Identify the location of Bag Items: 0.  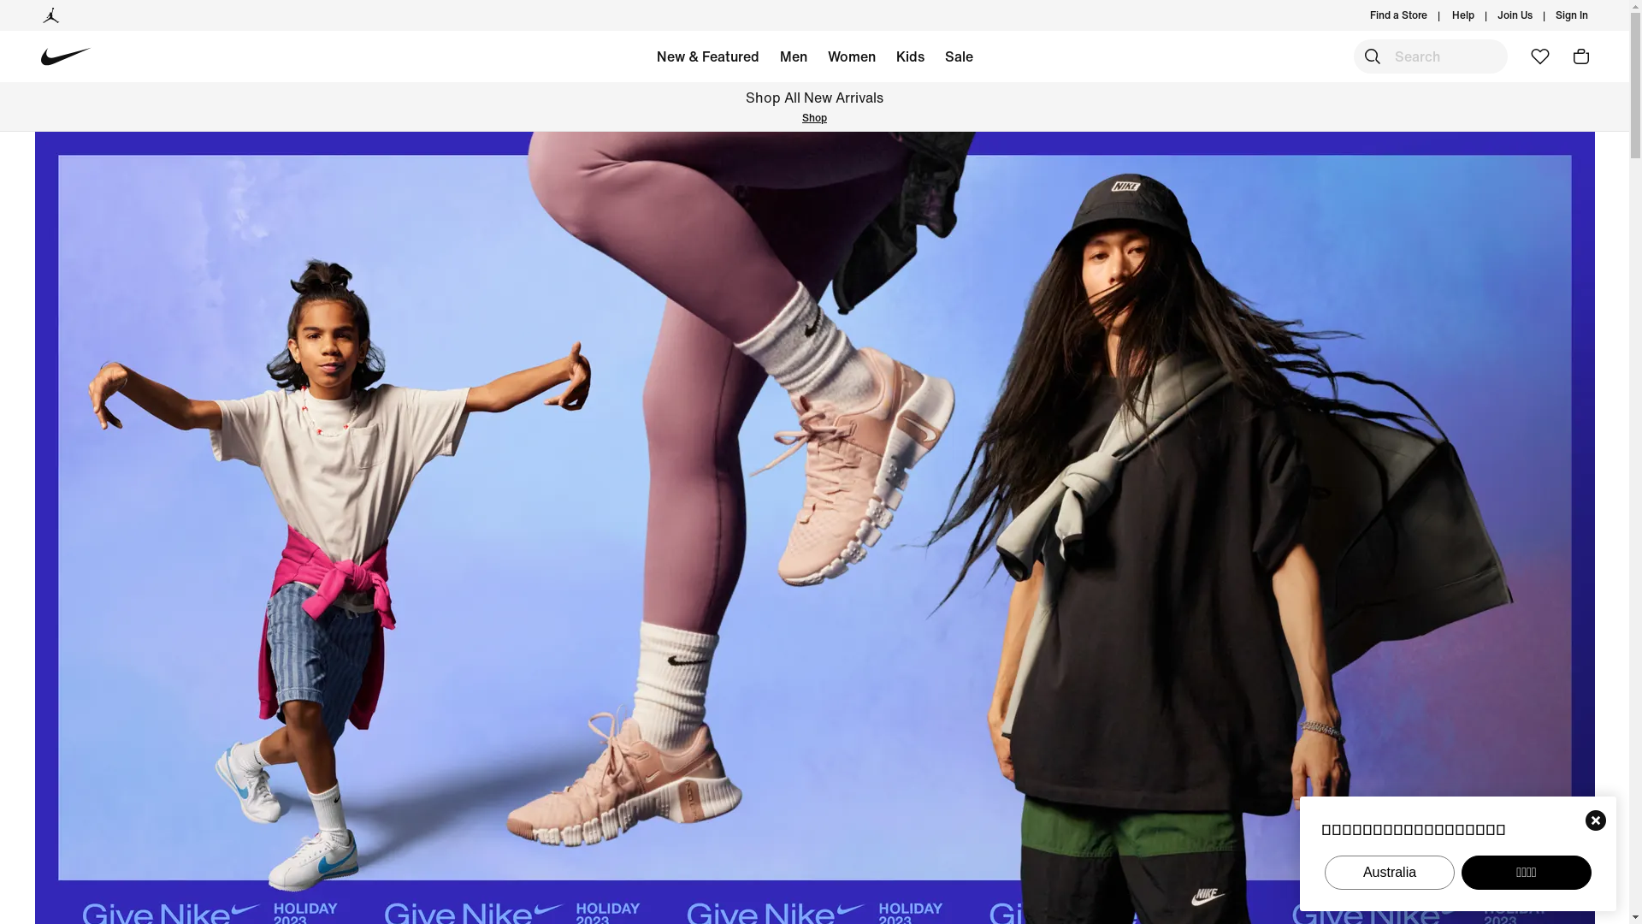
(1581, 56).